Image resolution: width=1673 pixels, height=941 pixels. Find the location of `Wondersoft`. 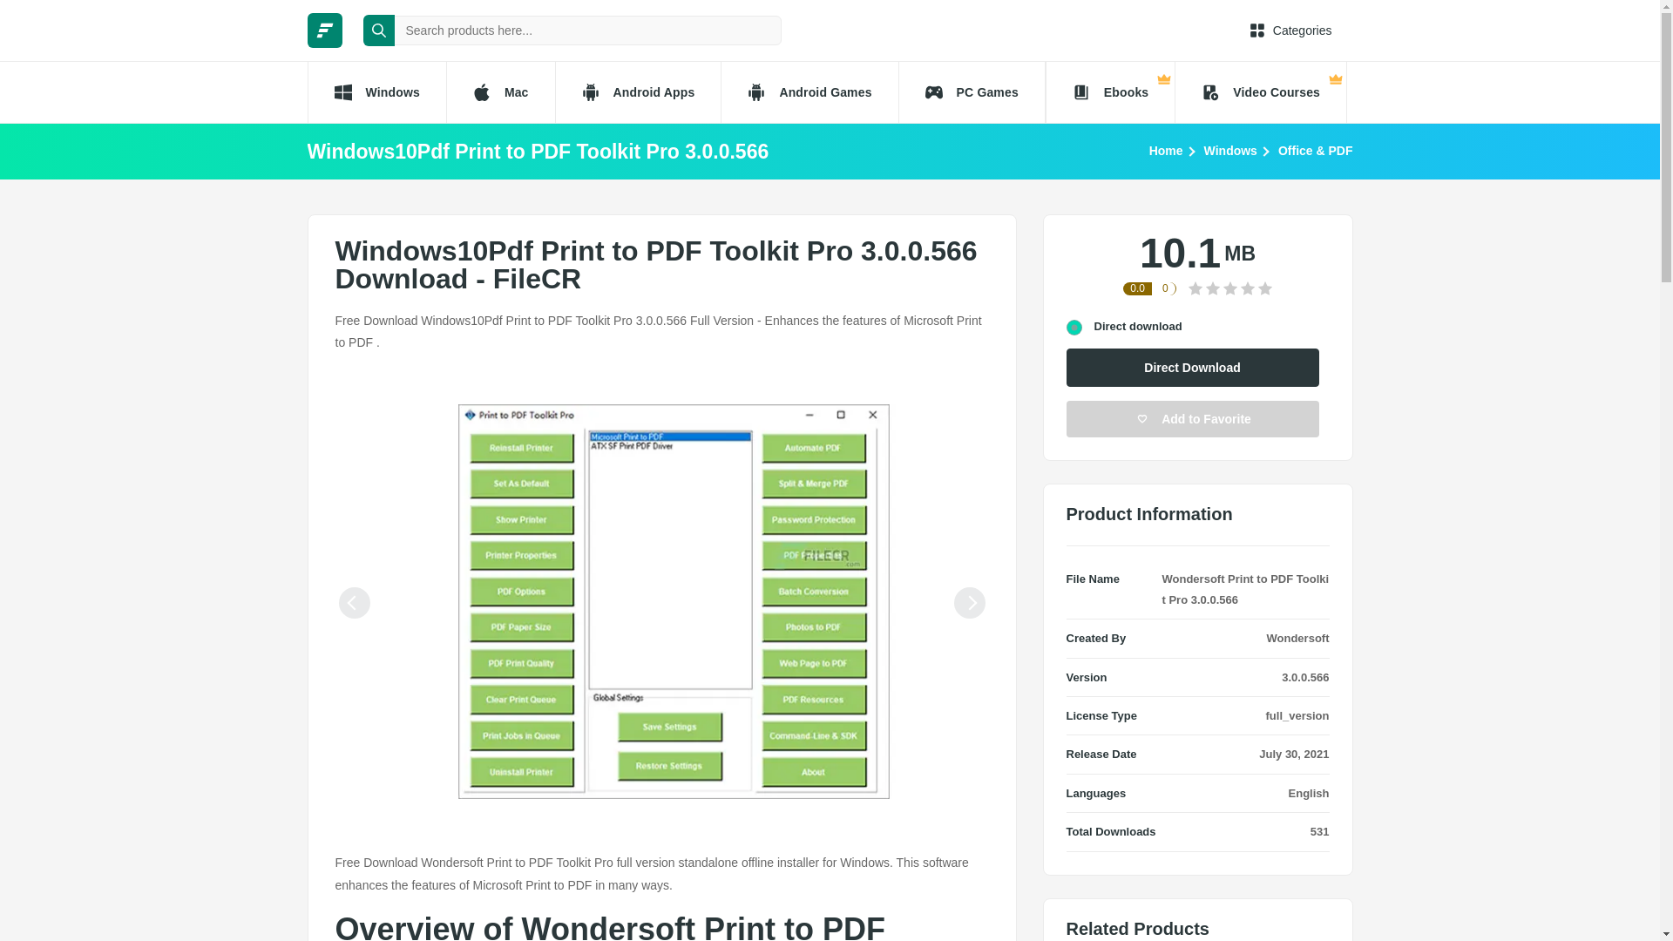

Wondersoft is located at coordinates (1298, 638).